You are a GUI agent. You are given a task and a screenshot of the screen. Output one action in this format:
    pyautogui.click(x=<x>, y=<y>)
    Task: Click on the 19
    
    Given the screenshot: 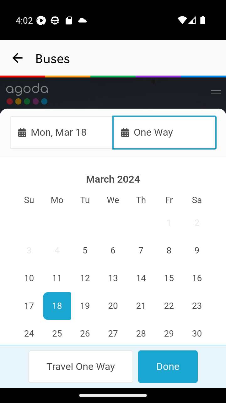 What is the action you would take?
    pyautogui.click(x=85, y=306)
    